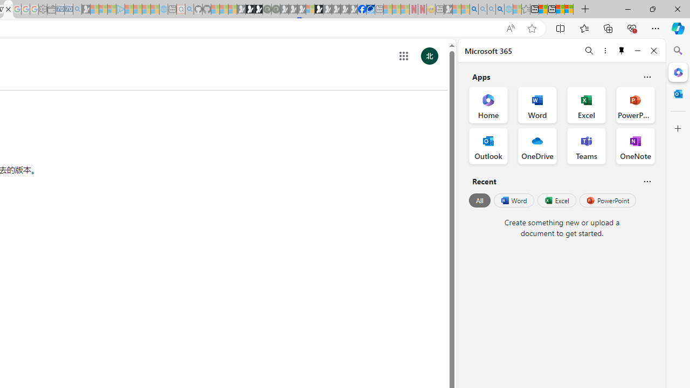 The width and height of the screenshot is (690, 388). I want to click on Microsoft Start Gaming - Sleeping, so click(86, 10).